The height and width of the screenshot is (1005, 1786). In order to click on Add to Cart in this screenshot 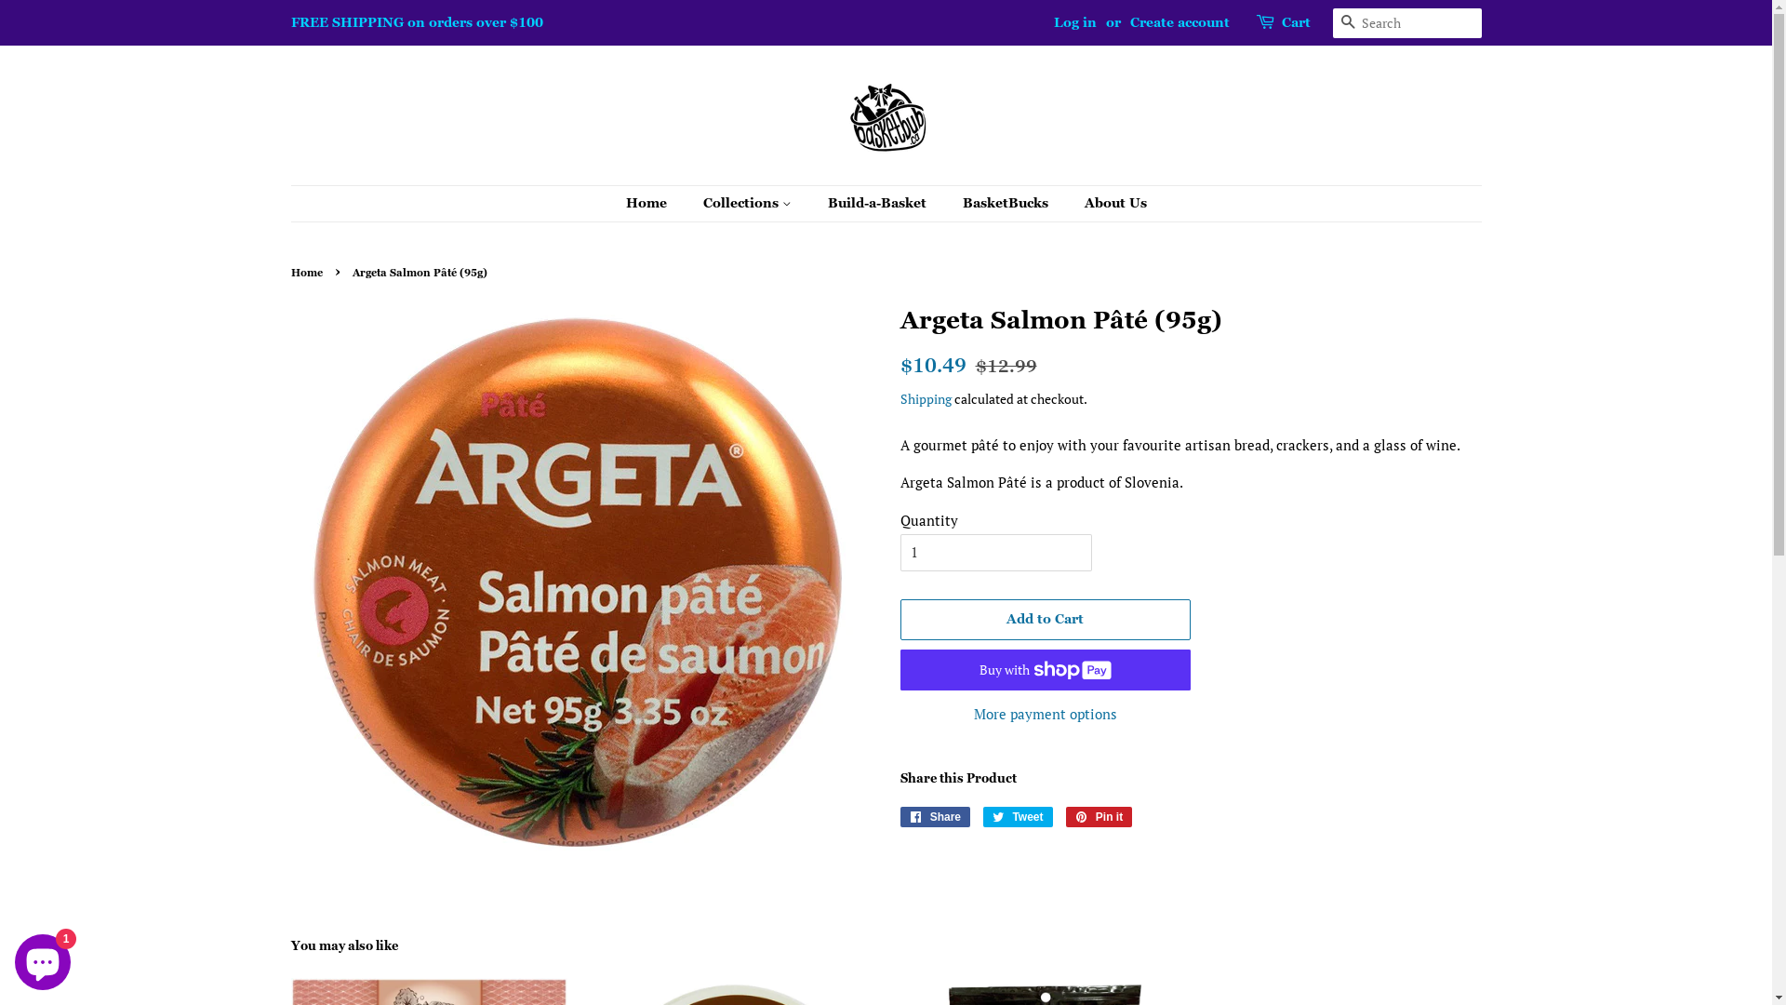, I will do `click(1046, 620)`.